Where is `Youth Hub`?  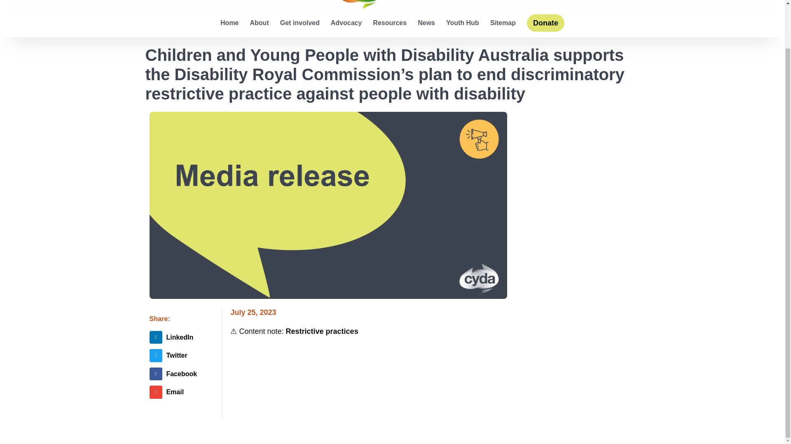 Youth Hub is located at coordinates (462, 23).